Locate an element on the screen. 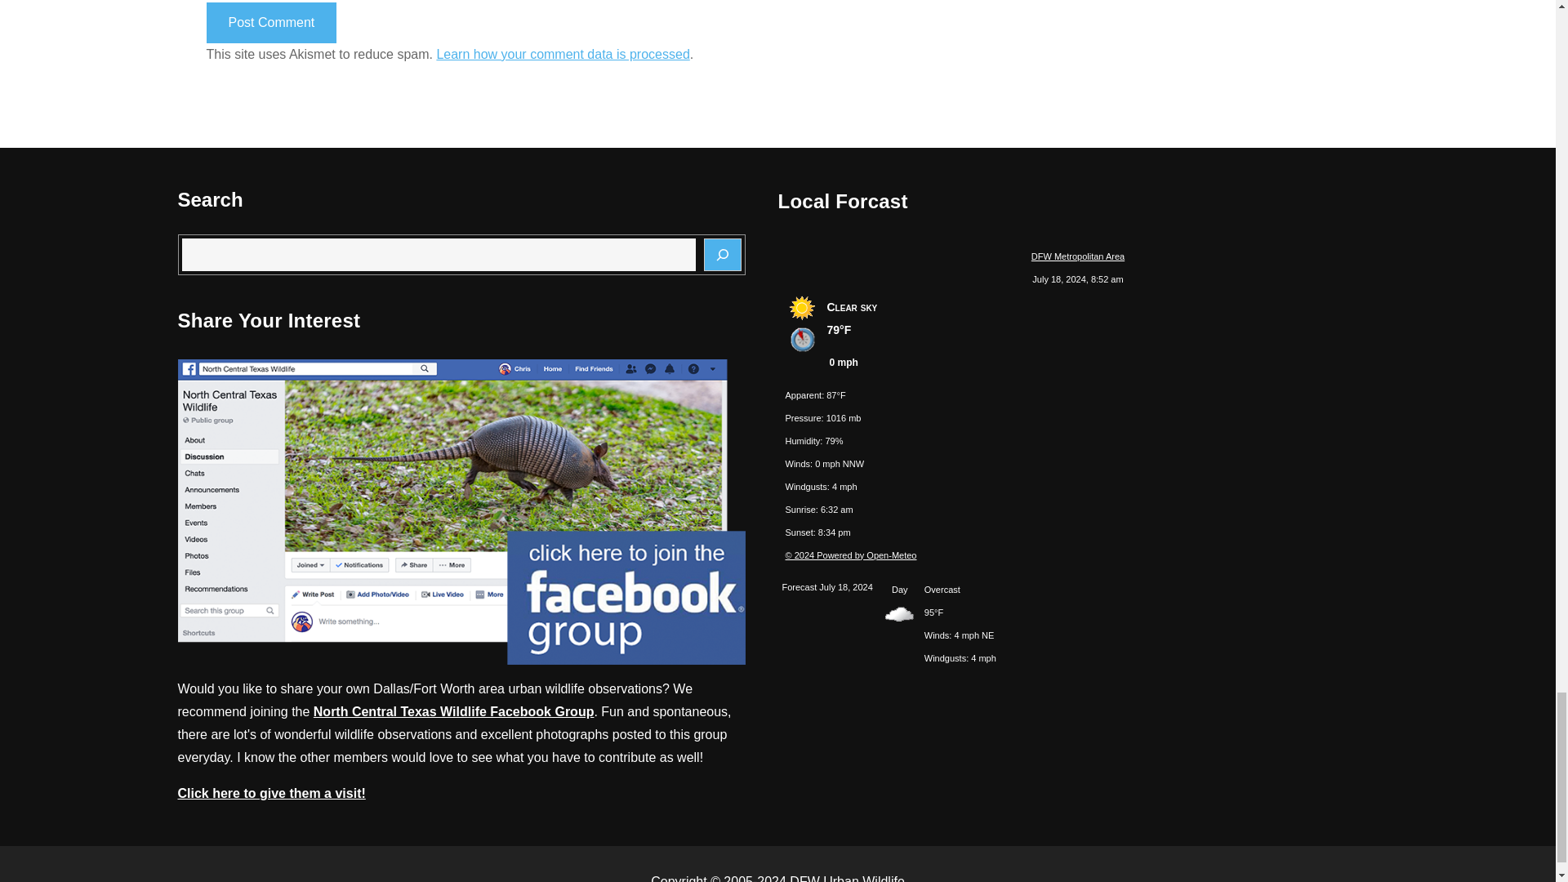 Image resolution: width=1568 pixels, height=882 pixels. Post Comment is located at coordinates (271, 23).